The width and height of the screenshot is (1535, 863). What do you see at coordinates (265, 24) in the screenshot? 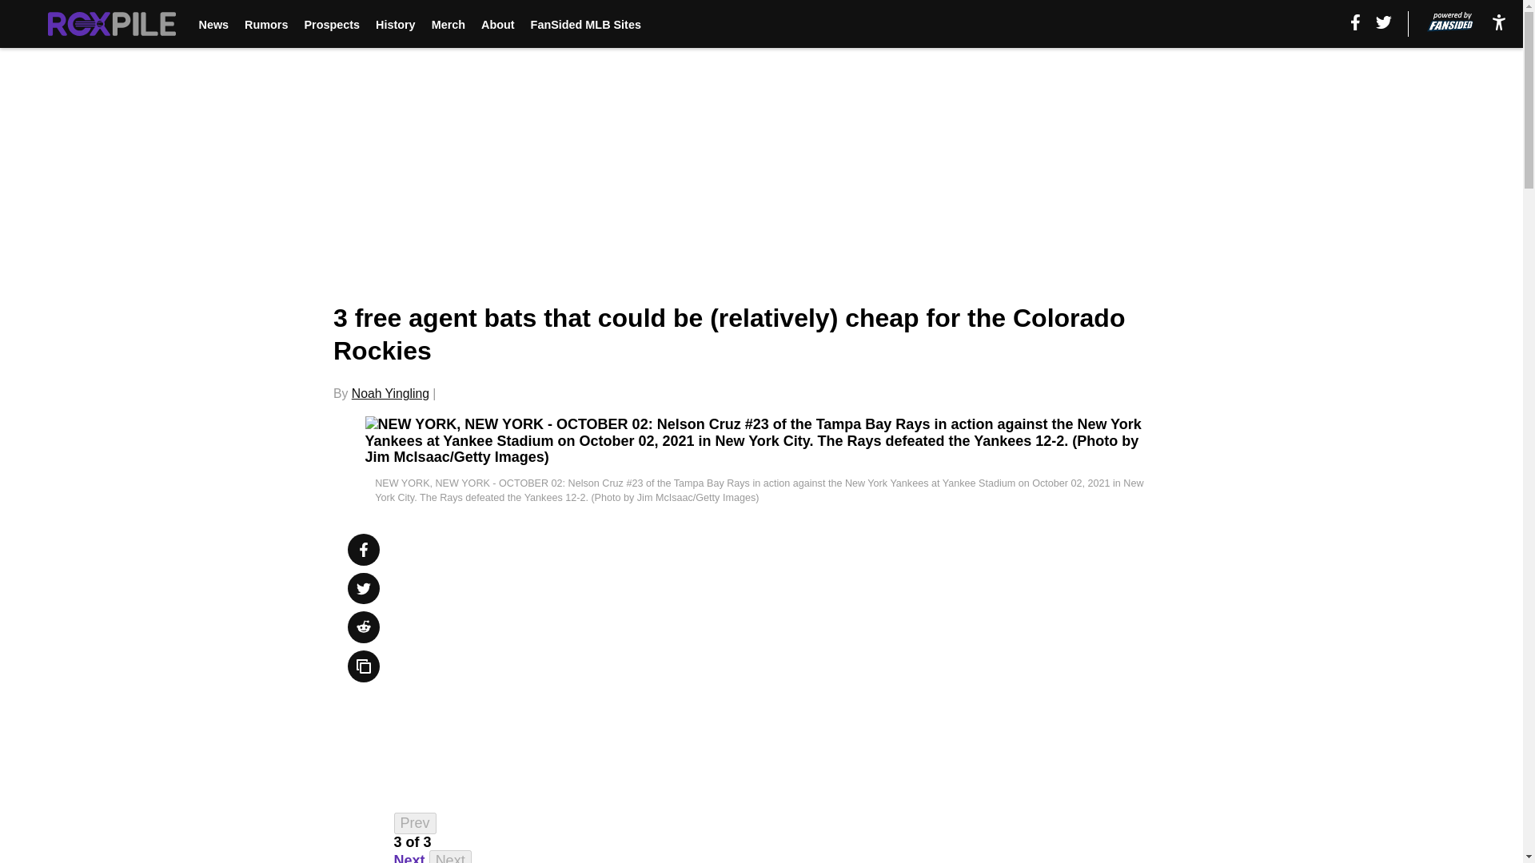
I see `Rumors` at bounding box center [265, 24].